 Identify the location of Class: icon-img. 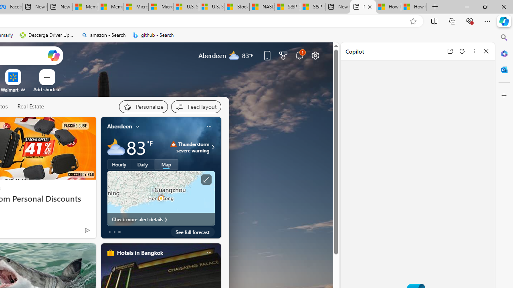
(209, 253).